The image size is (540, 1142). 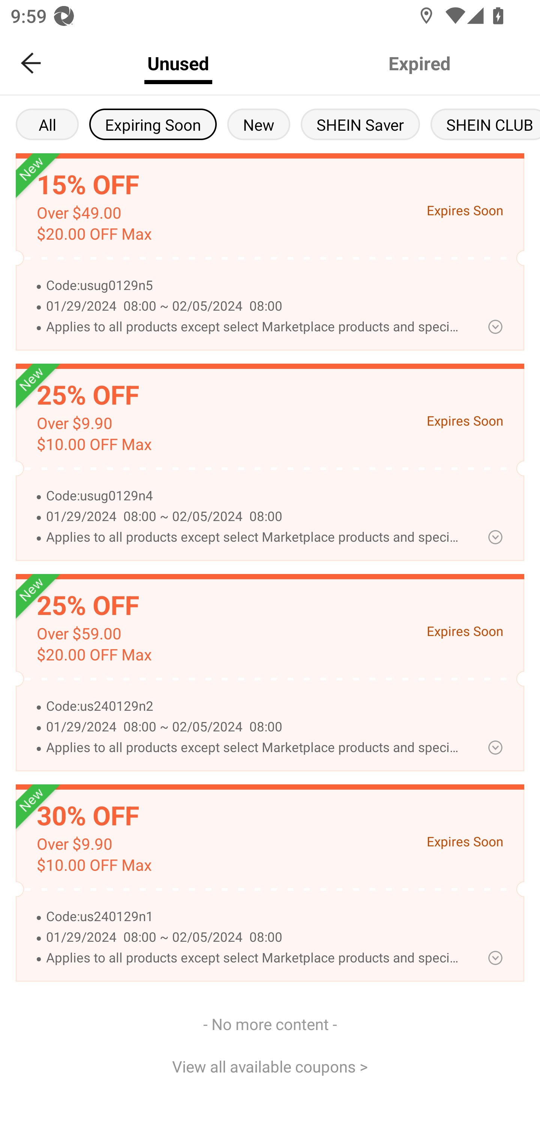 What do you see at coordinates (495, 747) in the screenshot?
I see `Pack up` at bounding box center [495, 747].